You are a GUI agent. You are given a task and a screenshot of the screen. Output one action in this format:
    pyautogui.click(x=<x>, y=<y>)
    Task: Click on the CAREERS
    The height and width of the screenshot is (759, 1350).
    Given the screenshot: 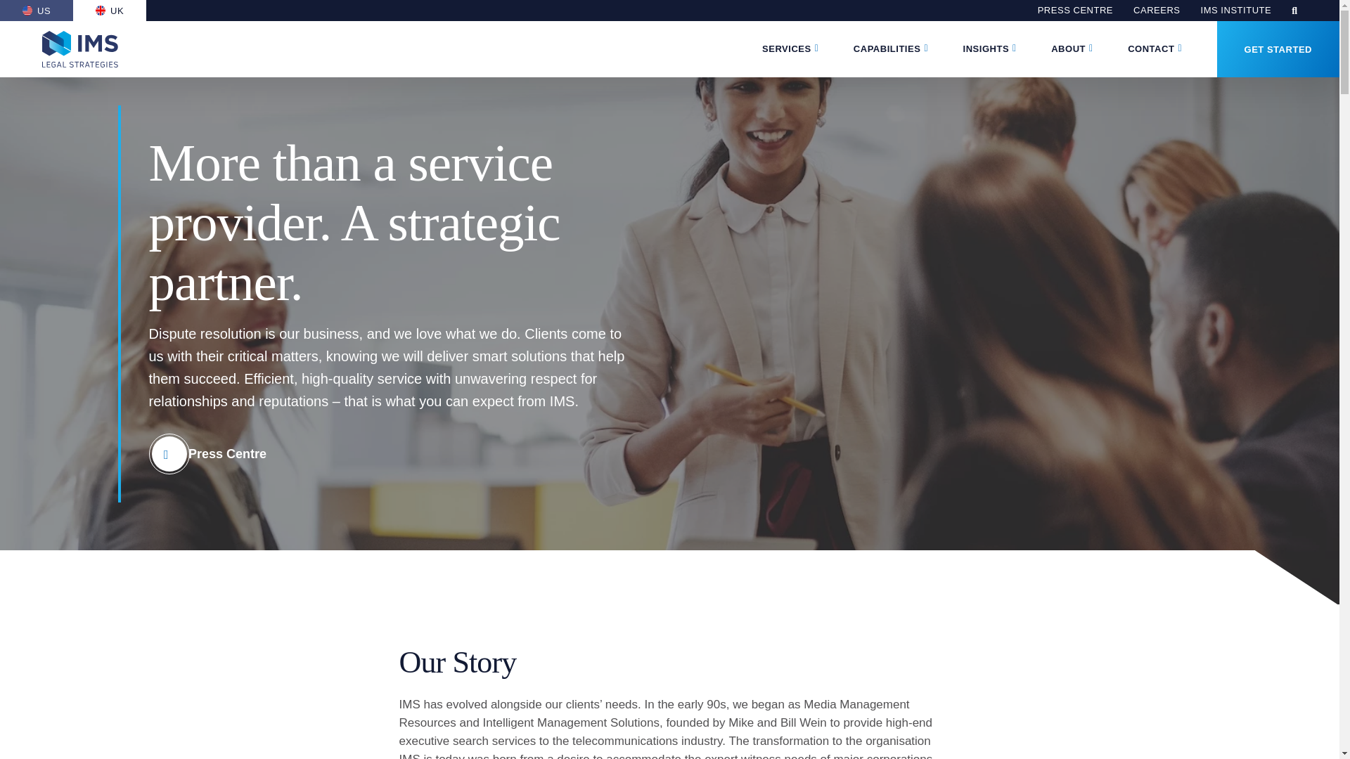 What is the action you would take?
    pyautogui.click(x=1157, y=10)
    